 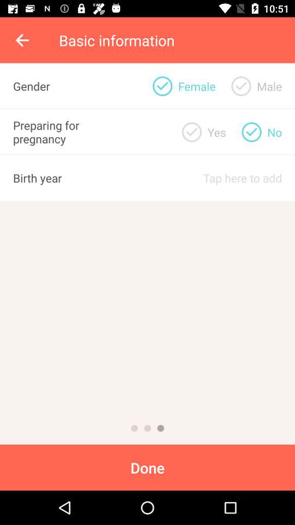 I want to click on select item below the basic information icon, so click(x=241, y=86).